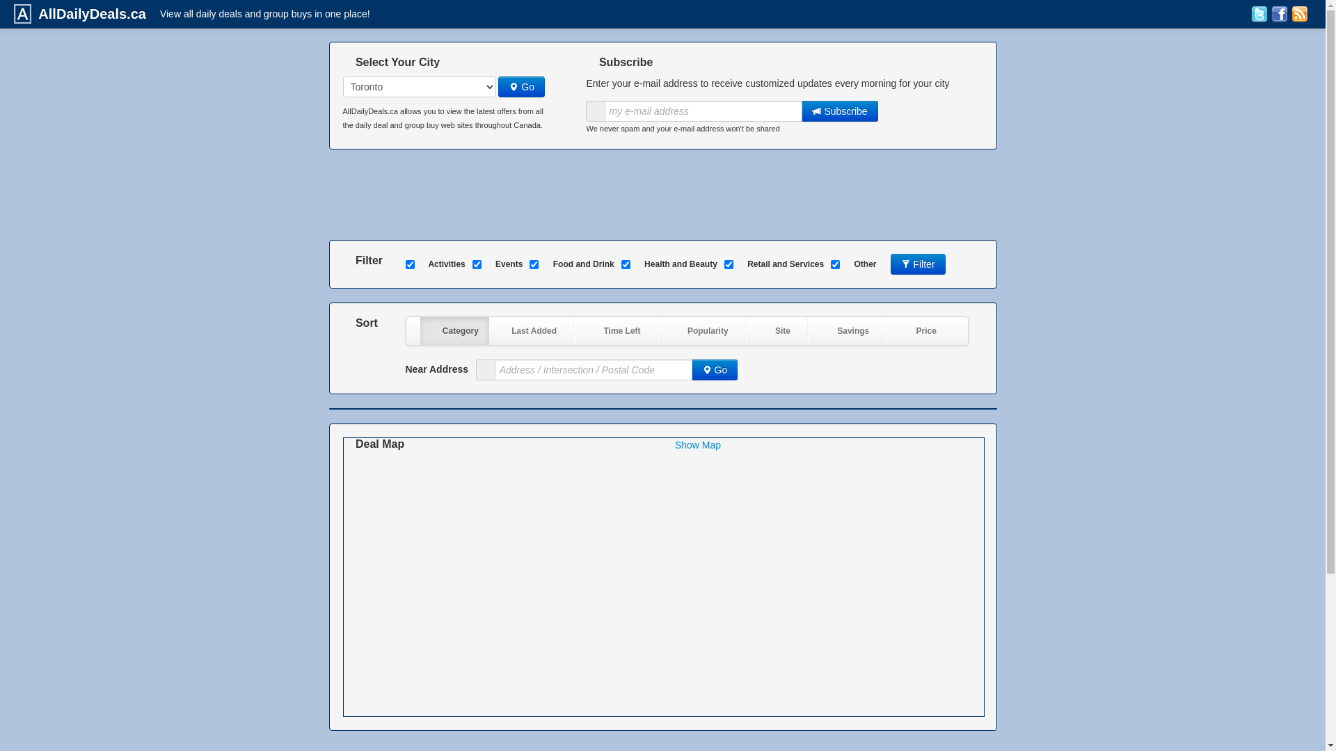  Describe the element at coordinates (702, 331) in the screenshot. I see `Popularity` at that location.